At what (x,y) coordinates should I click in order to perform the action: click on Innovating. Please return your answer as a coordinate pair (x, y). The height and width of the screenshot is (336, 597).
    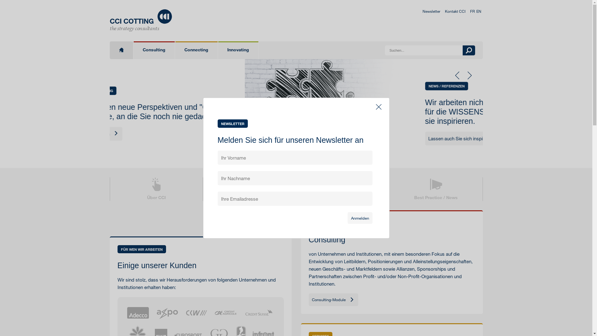
    Looking at the image, I should click on (238, 50).